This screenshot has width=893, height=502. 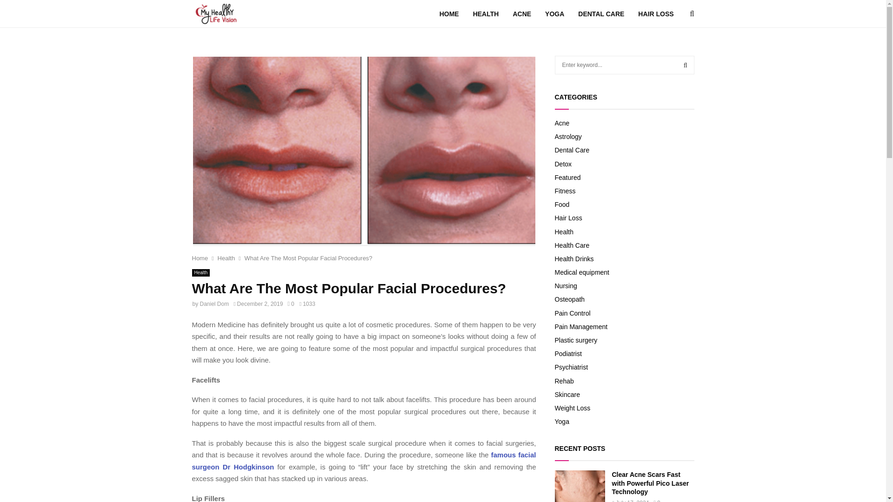 What do you see at coordinates (201, 272) in the screenshot?
I see `Health` at bounding box center [201, 272].